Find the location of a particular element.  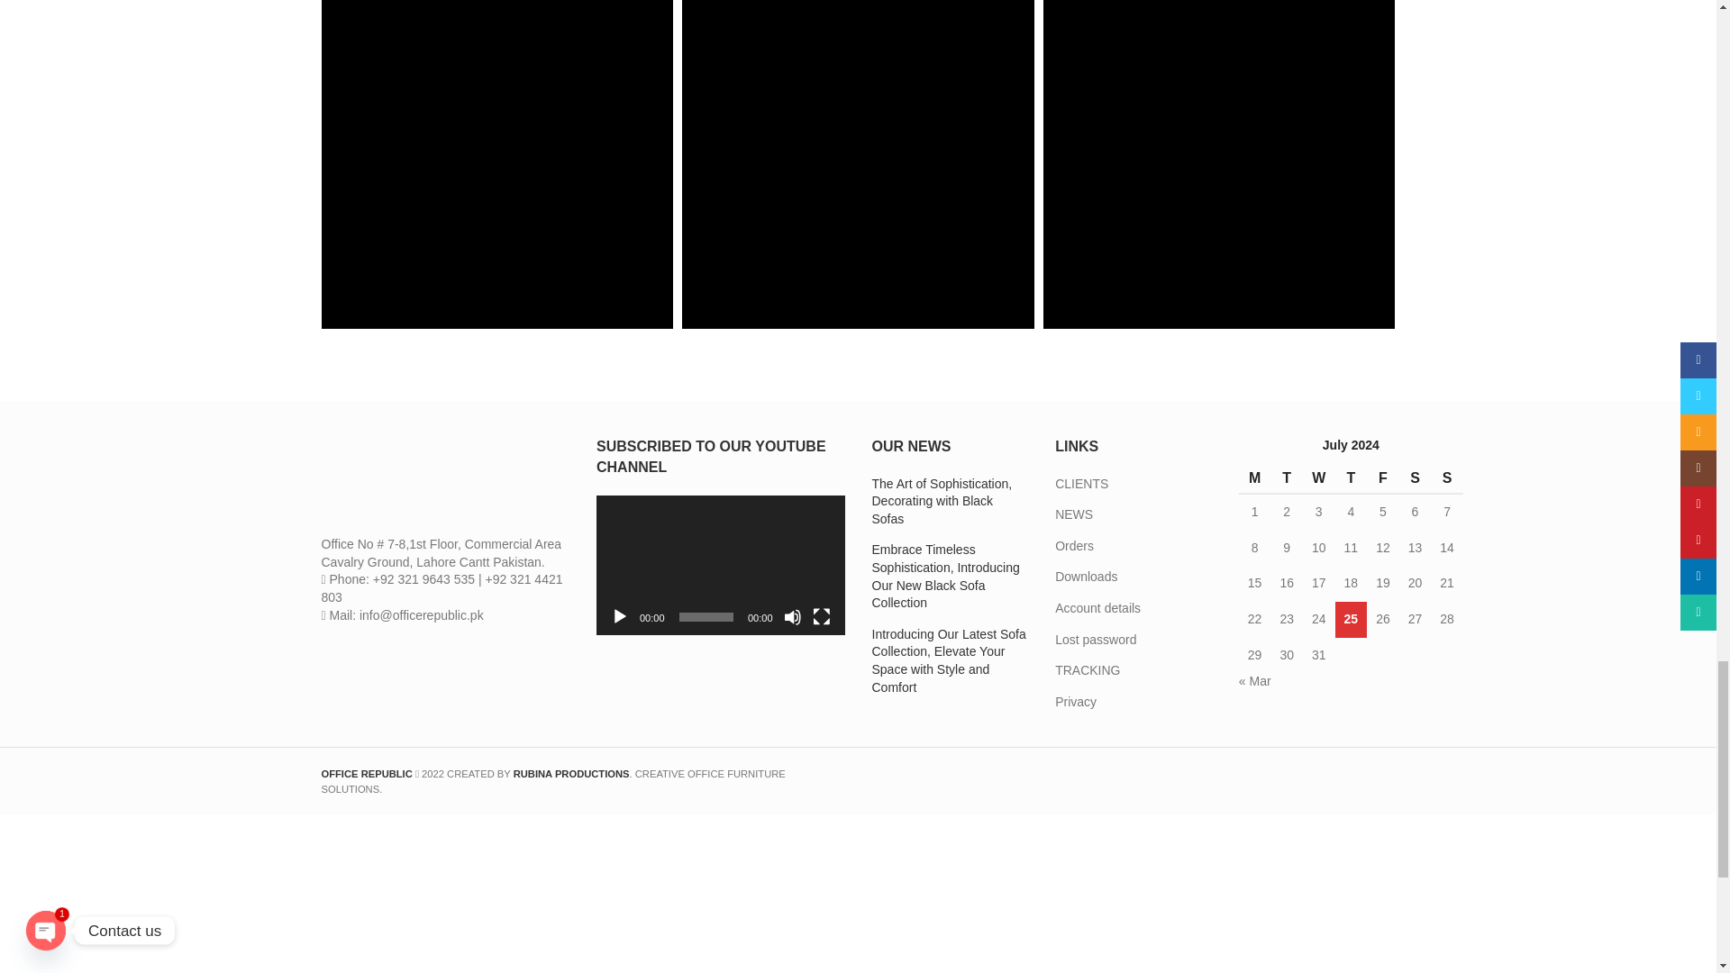

Monday is located at coordinates (1254, 478).